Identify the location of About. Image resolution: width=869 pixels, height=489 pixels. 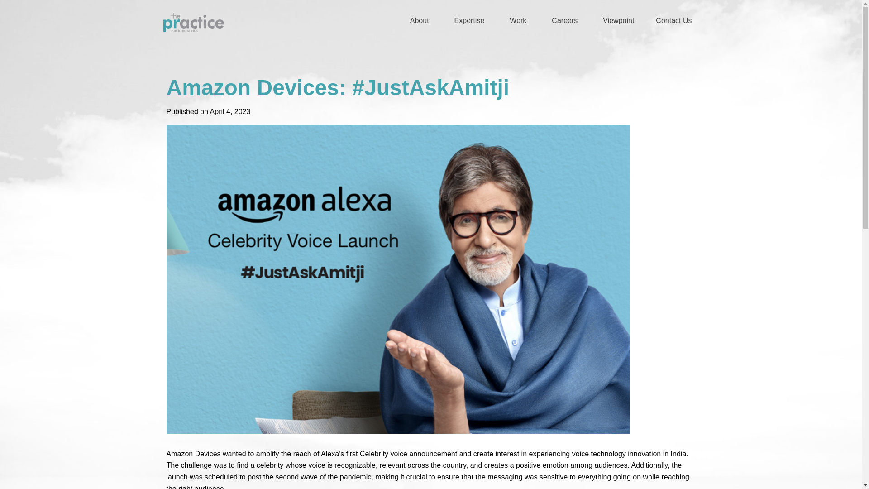
(421, 23).